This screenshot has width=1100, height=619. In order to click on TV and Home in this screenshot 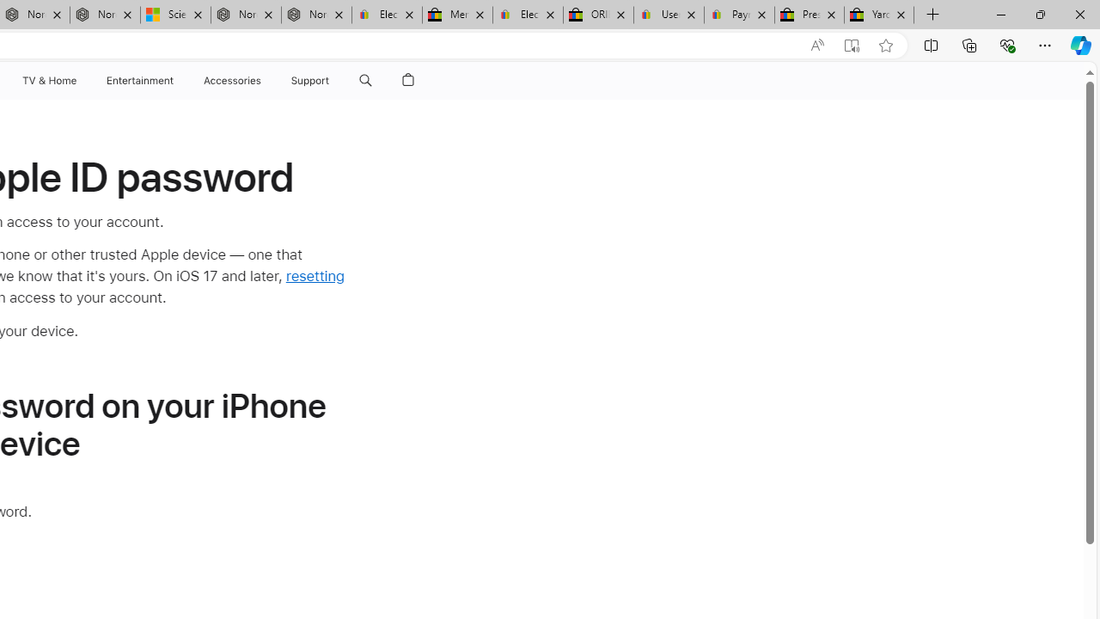, I will do `click(48, 81)`.